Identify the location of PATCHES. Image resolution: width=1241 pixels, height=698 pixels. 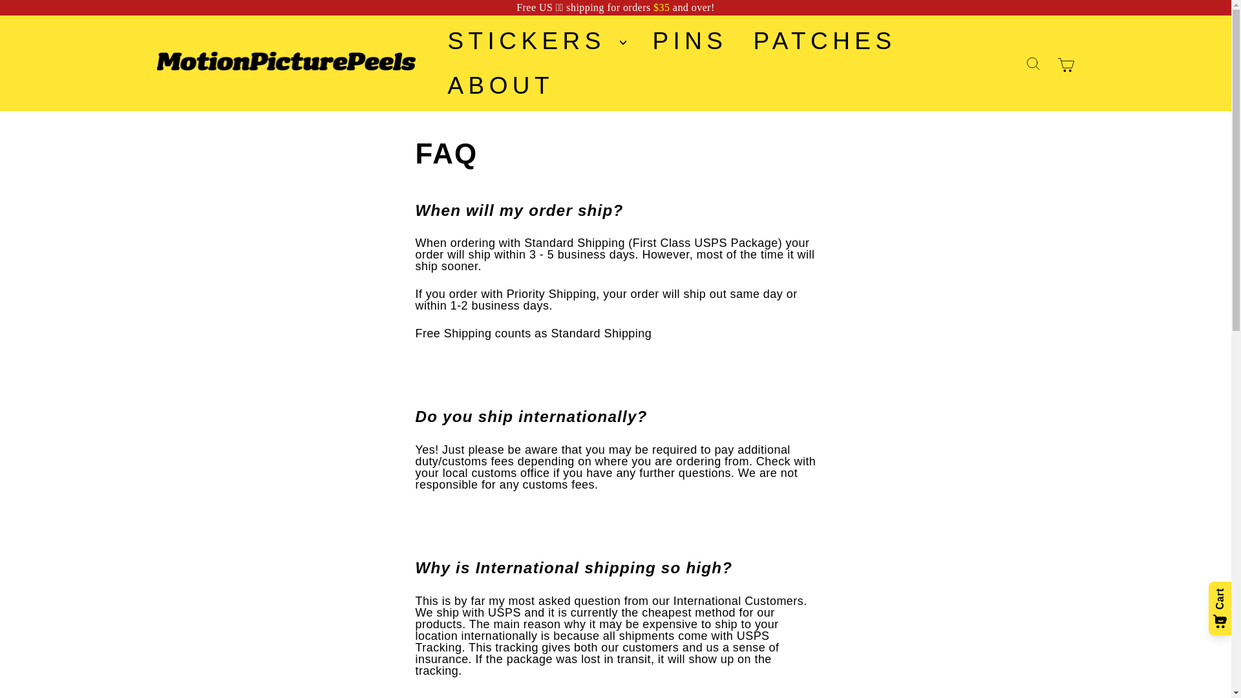
(823, 41).